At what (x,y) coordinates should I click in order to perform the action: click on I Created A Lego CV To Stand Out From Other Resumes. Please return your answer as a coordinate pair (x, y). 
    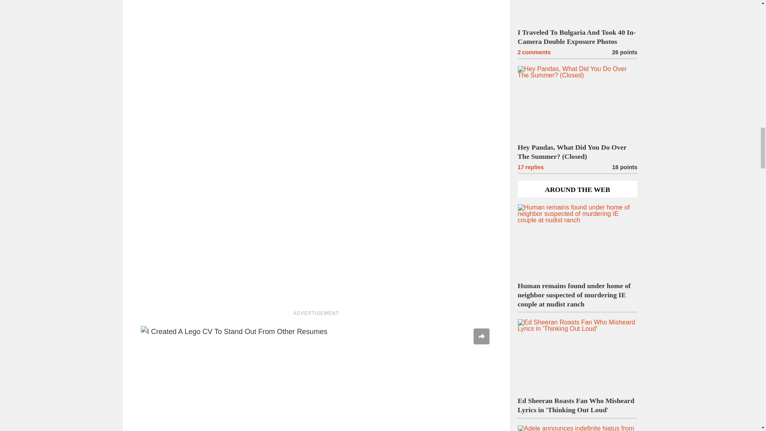
    Looking at the image, I should click on (316, 378).